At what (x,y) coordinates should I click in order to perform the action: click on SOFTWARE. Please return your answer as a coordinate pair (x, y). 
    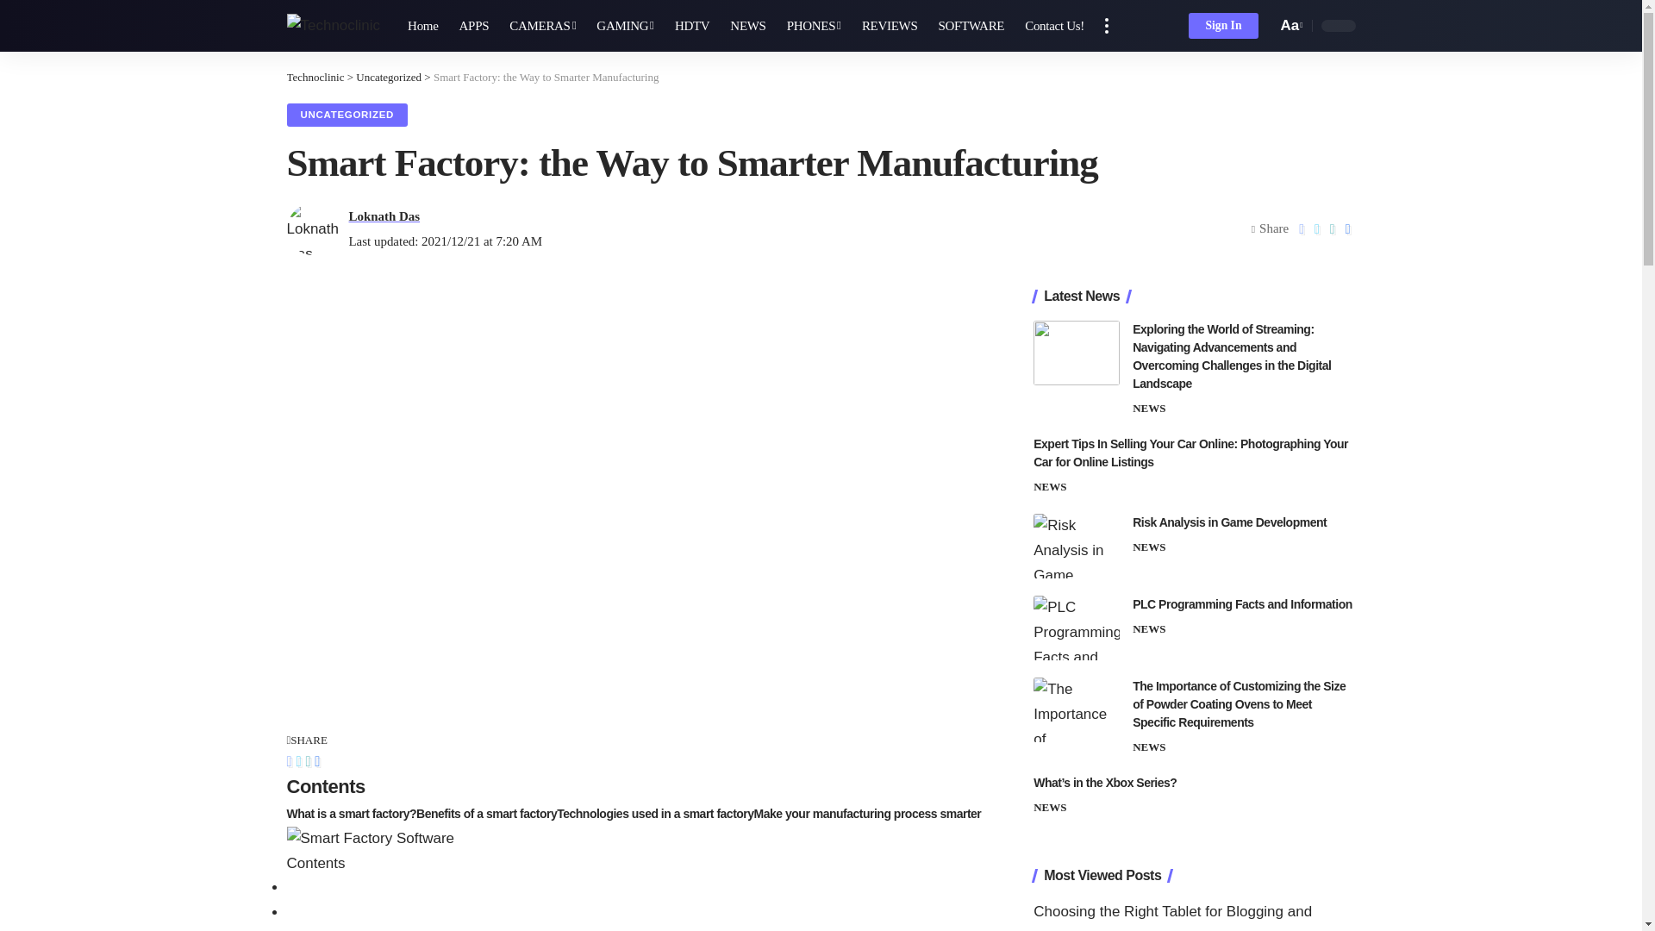
    Looking at the image, I should click on (971, 26).